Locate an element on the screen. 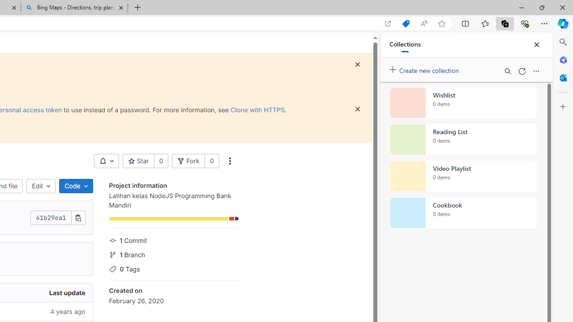 The image size is (573, 322). Copy commit SHA is located at coordinates (78, 217).